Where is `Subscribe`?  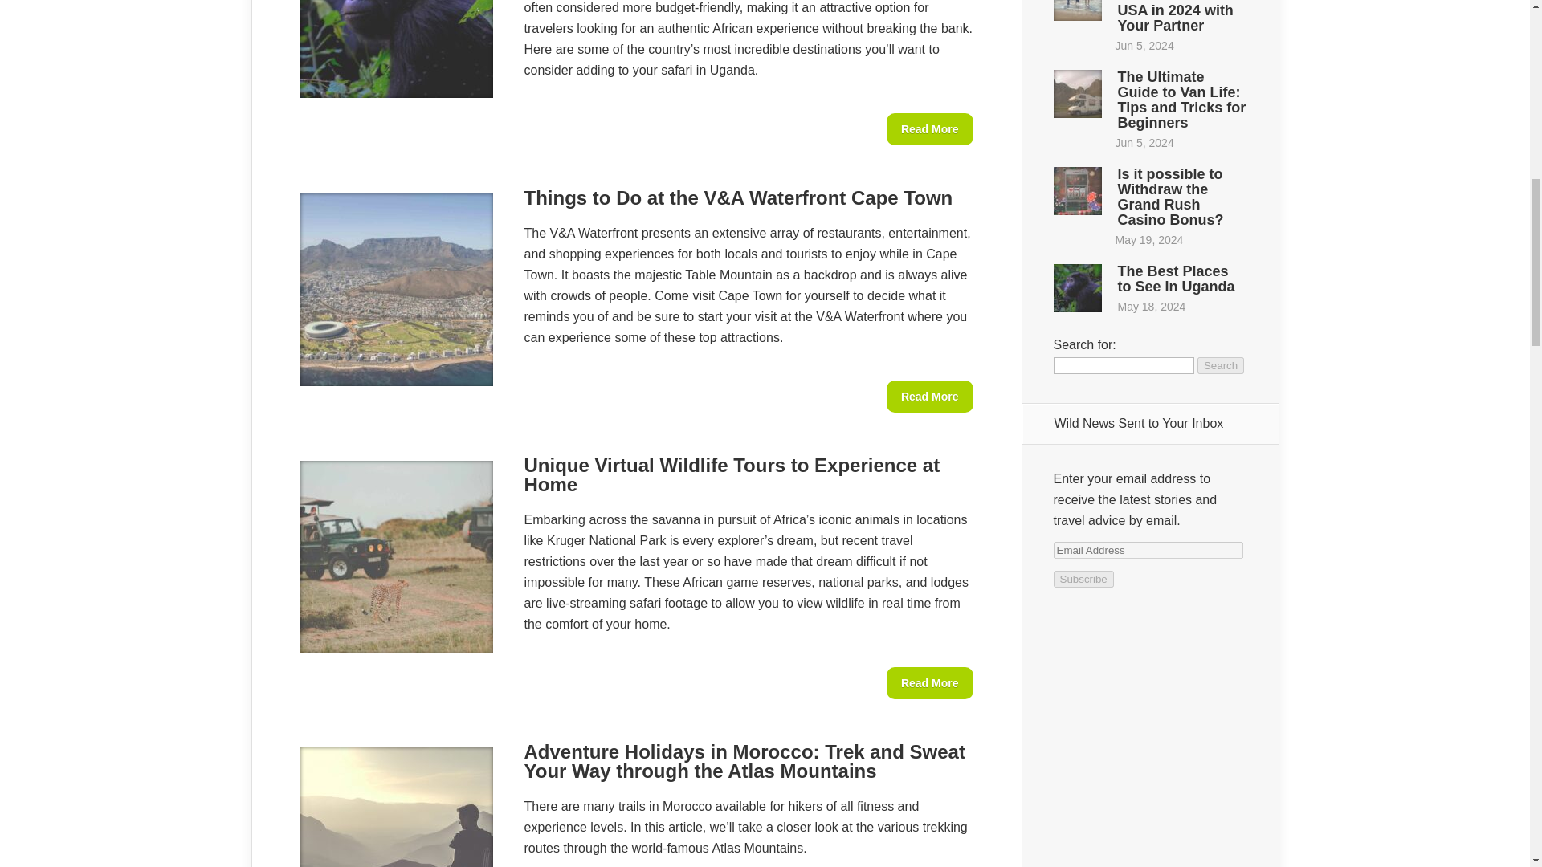
Subscribe is located at coordinates (1083, 579).